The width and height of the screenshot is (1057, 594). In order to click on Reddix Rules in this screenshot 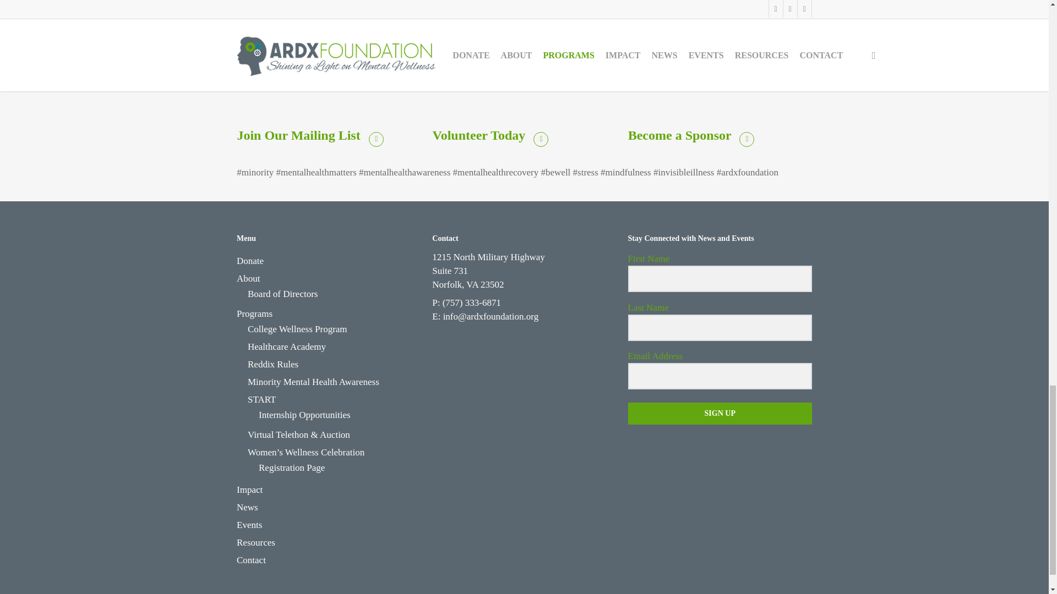, I will do `click(334, 365)`.